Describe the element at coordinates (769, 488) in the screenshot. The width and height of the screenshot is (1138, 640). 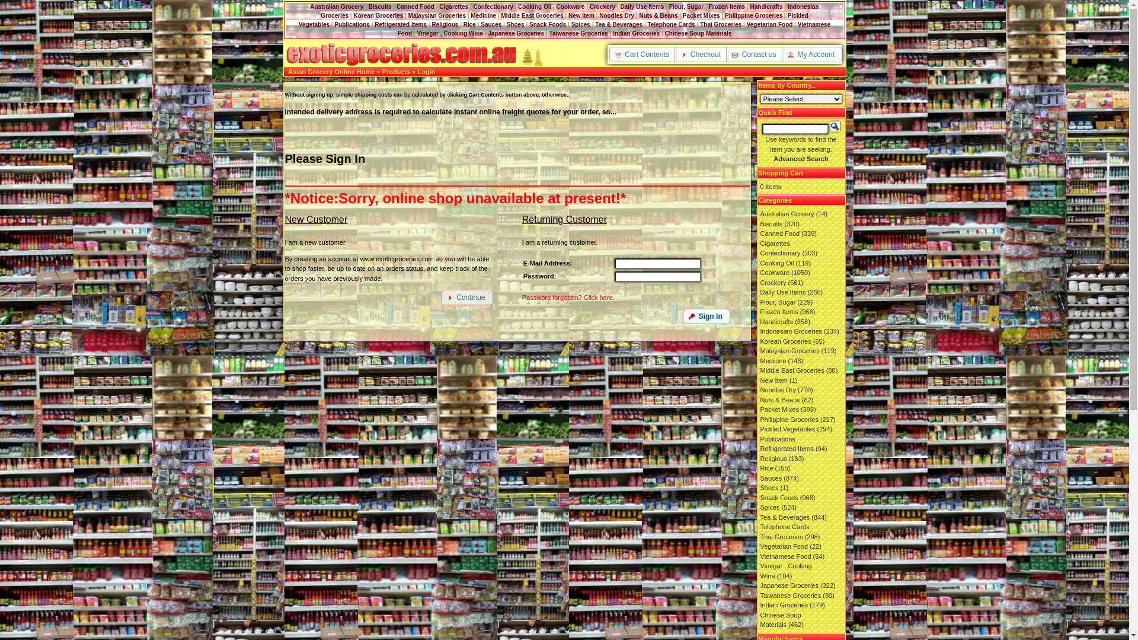
I see `Shoes` at that location.